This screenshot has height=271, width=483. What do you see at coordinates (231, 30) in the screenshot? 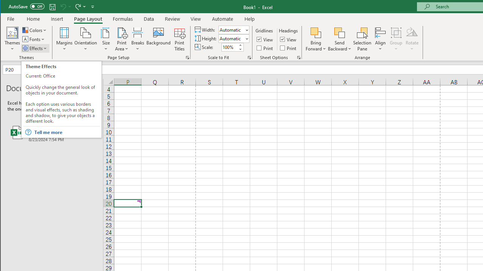
I see `Width` at bounding box center [231, 30].